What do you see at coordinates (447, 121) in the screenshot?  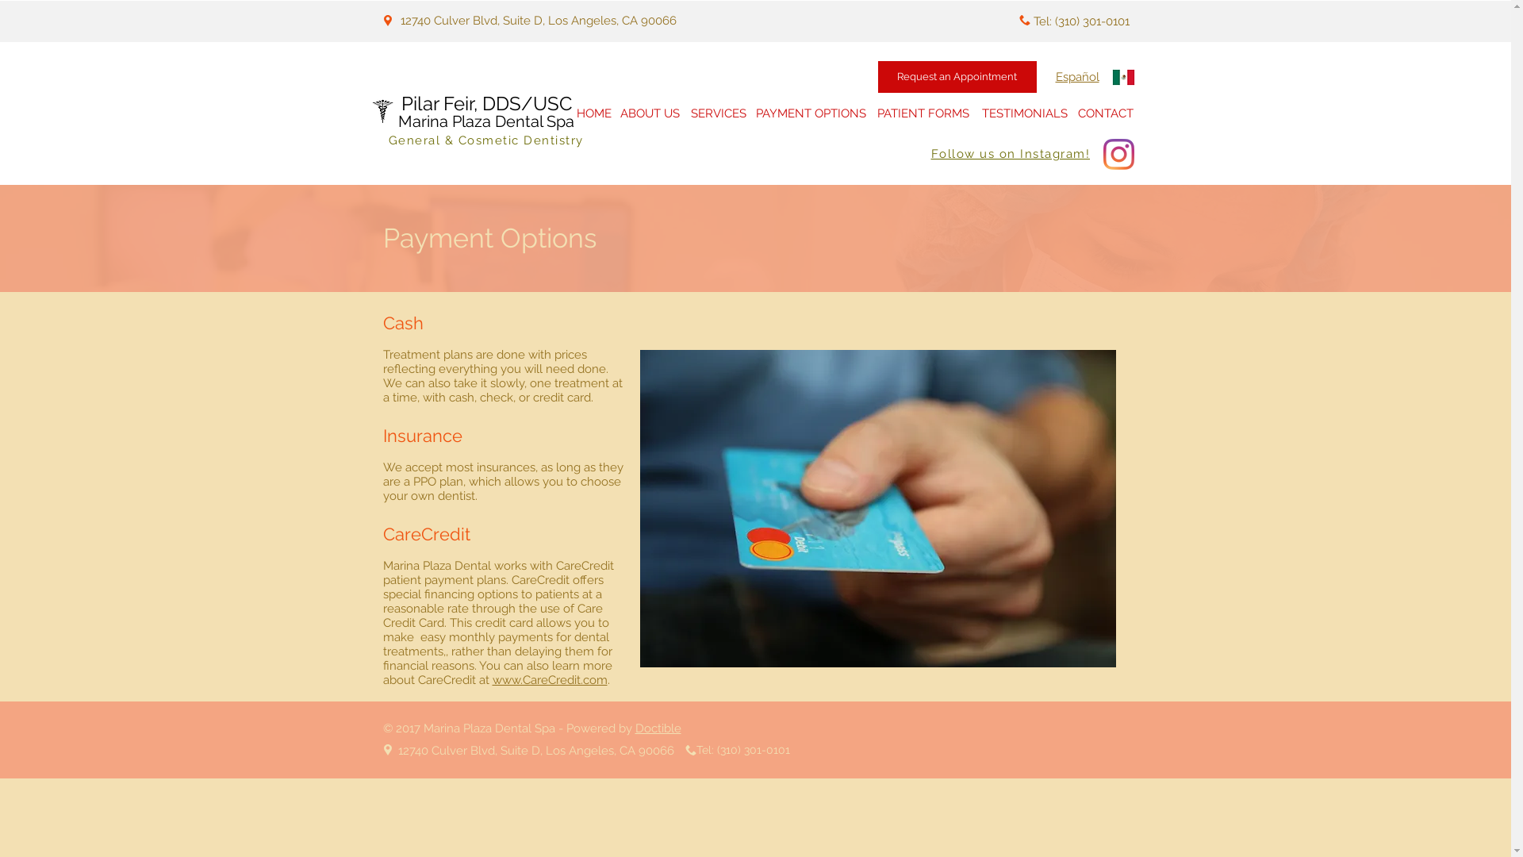 I see `Marina Plaza ` at bounding box center [447, 121].